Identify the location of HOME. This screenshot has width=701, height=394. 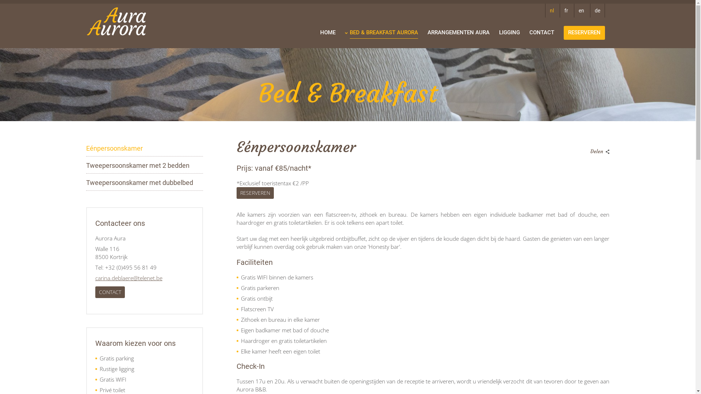
(328, 32).